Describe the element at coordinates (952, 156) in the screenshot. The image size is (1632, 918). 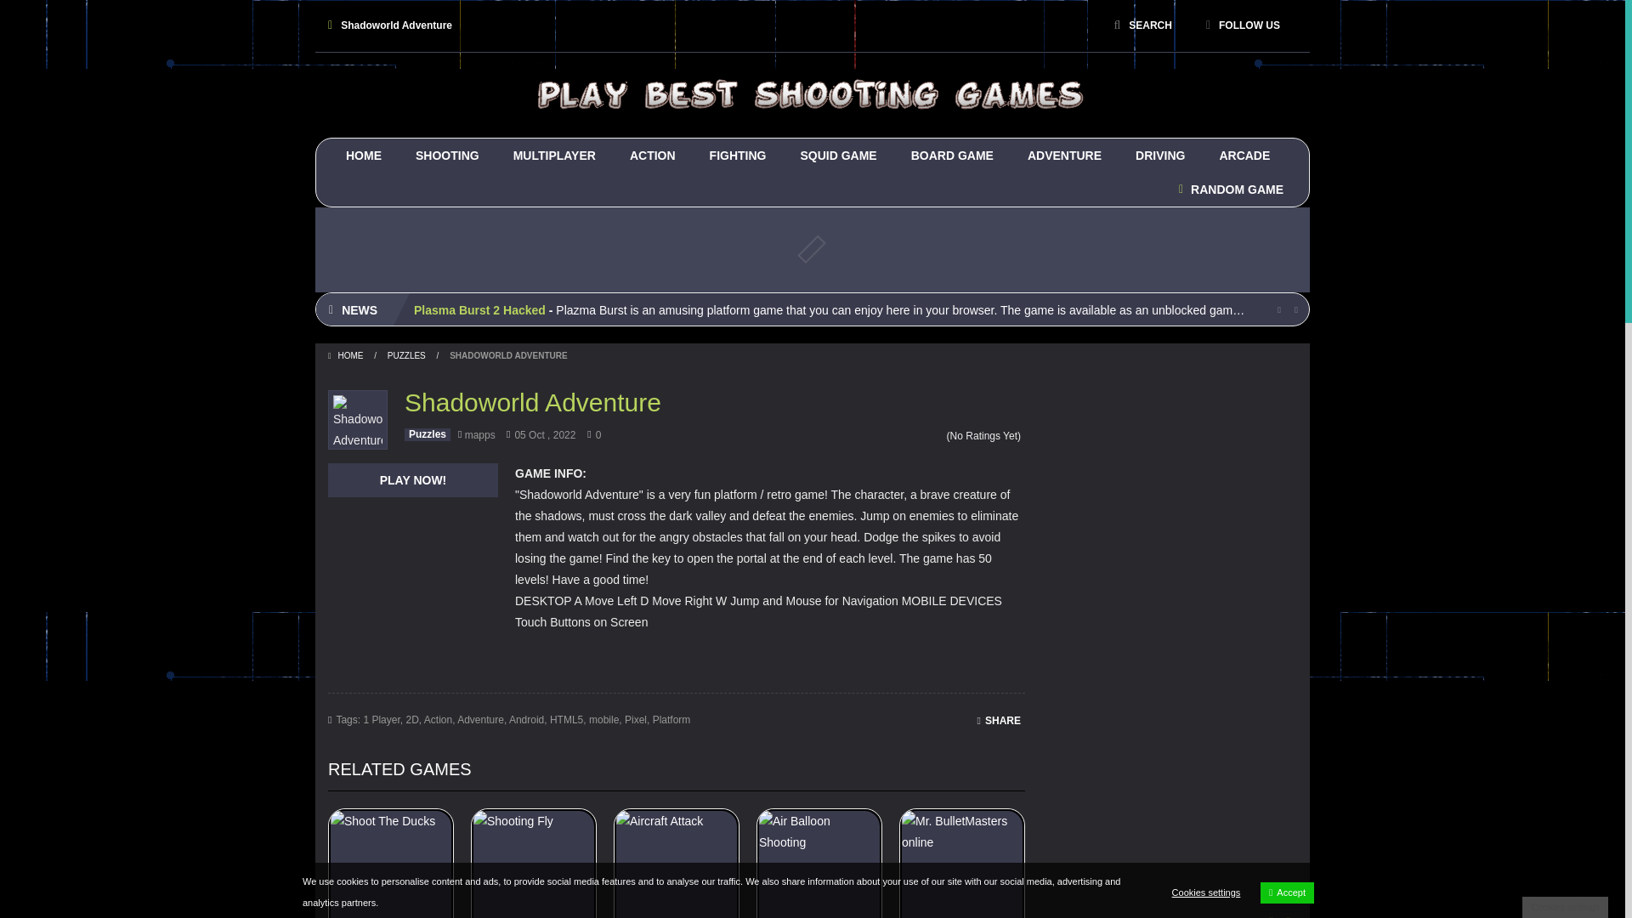
I see `BOARD GAME` at that location.